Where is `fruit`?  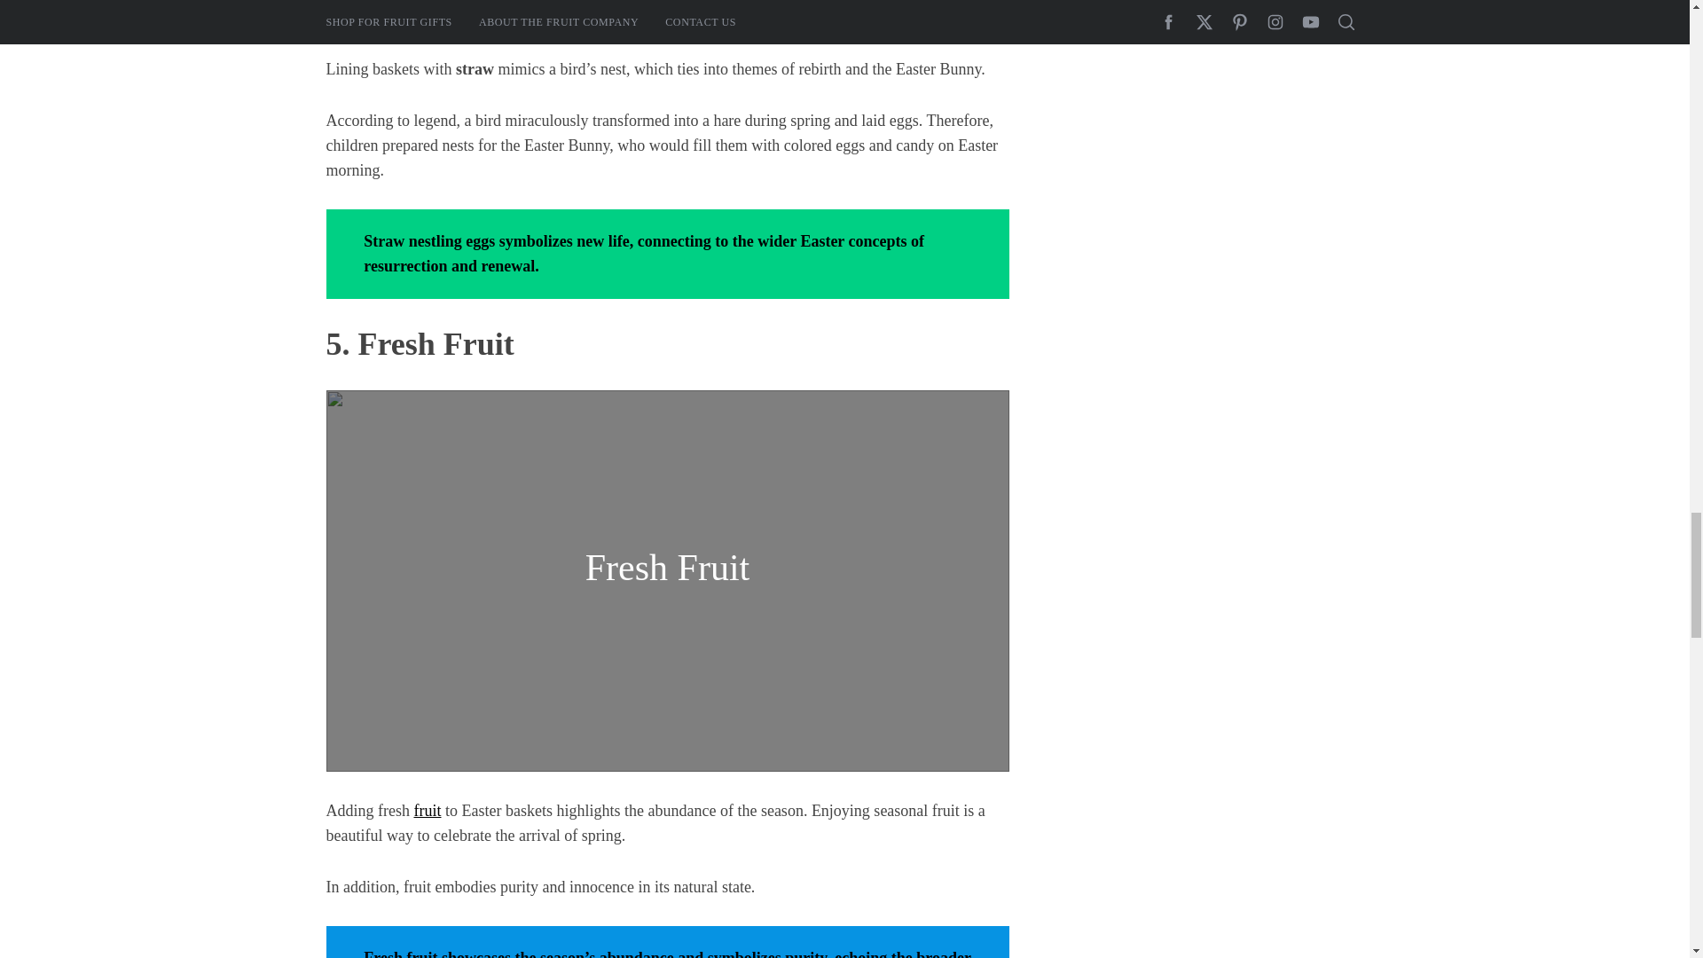
fruit is located at coordinates (428, 811).